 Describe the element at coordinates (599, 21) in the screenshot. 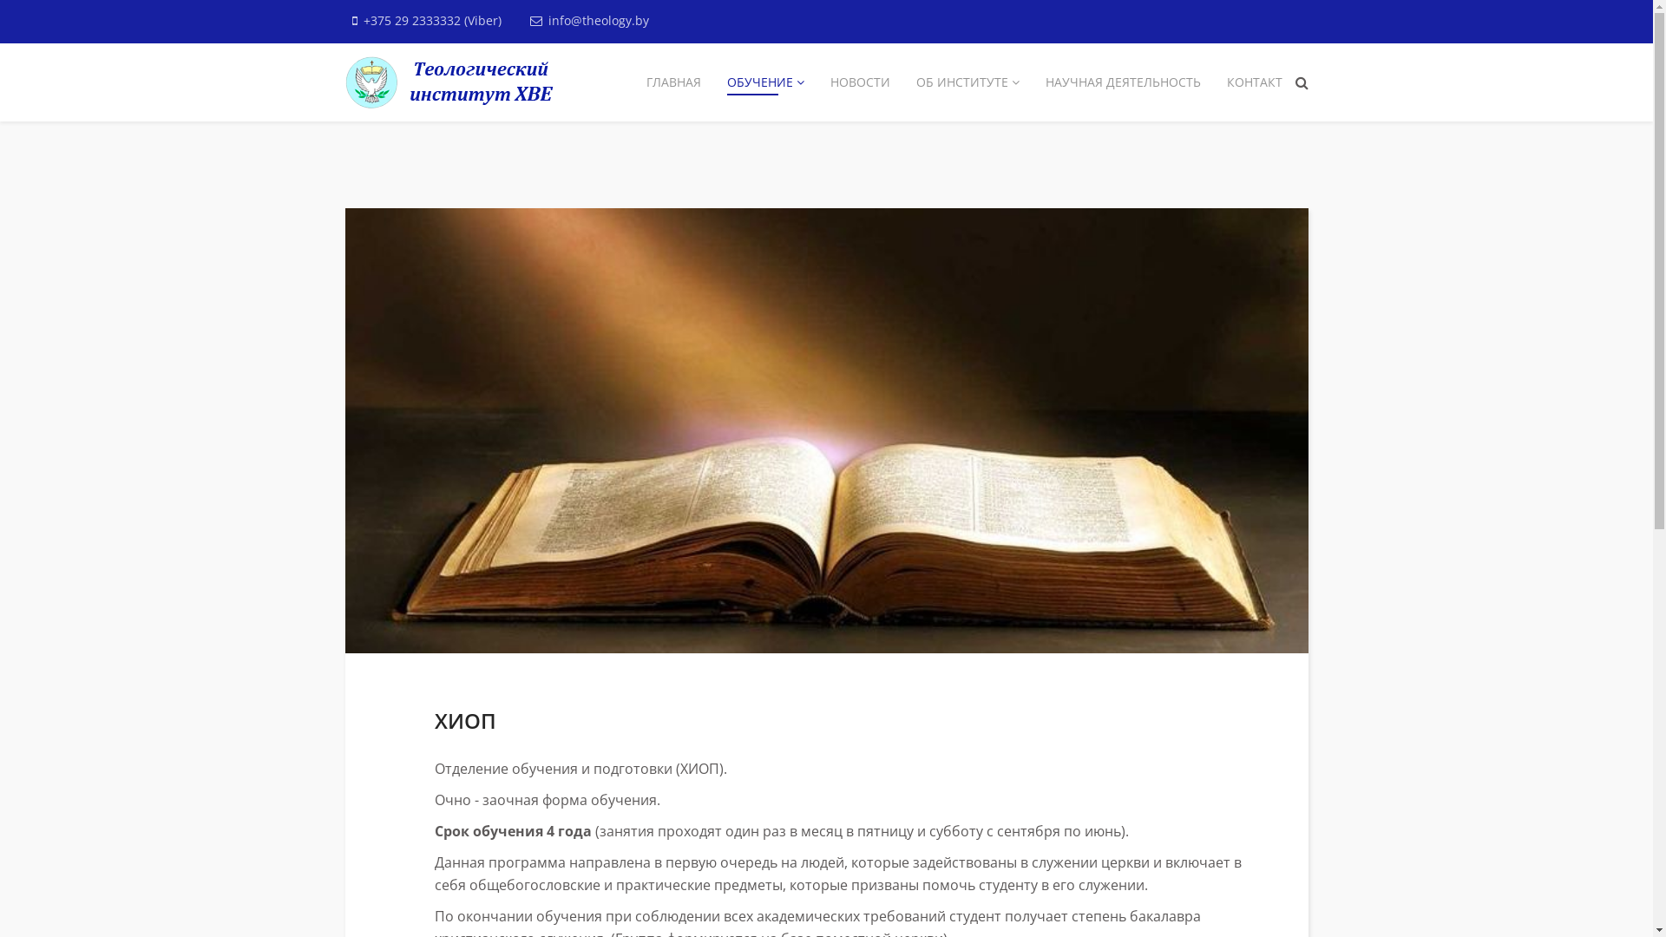

I see `info@theology.by` at that location.